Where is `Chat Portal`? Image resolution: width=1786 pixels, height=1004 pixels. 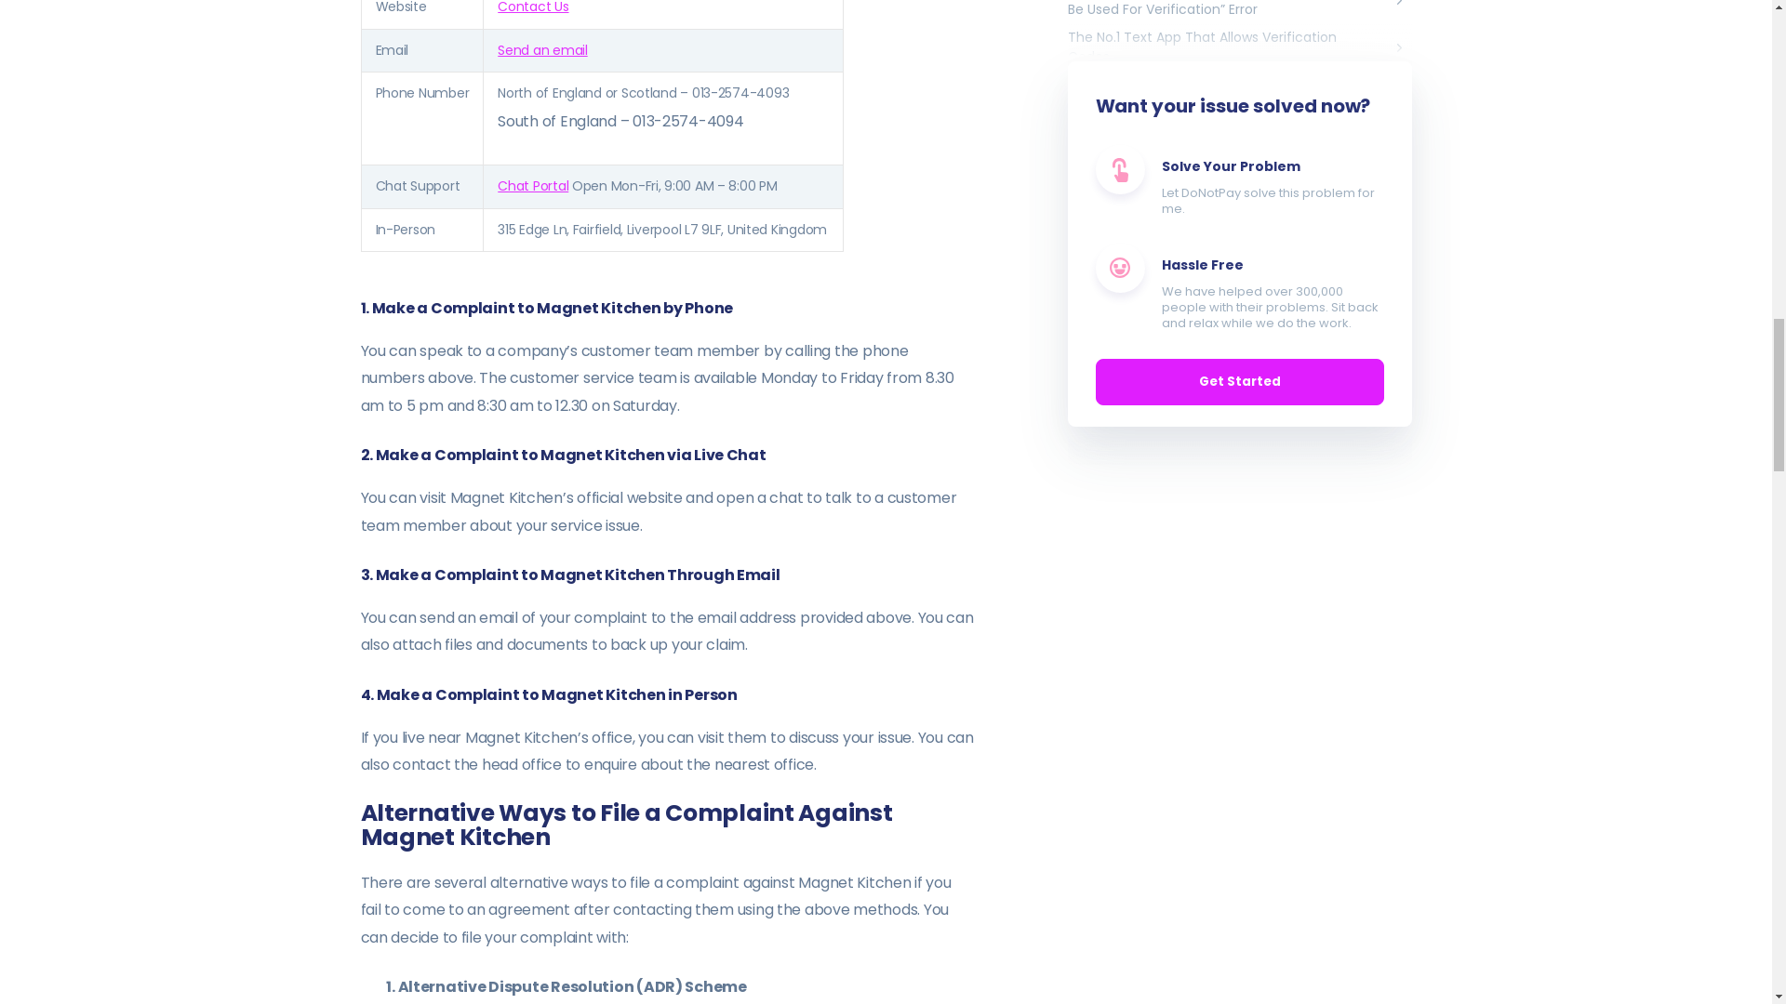
Chat Portal is located at coordinates (532, 186).